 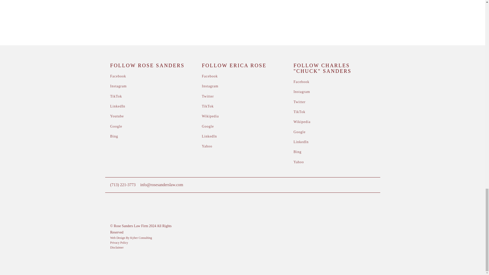 What do you see at coordinates (118, 106) in the screenshot?
I see `LinkedIn` at bounding box center [118, 106].